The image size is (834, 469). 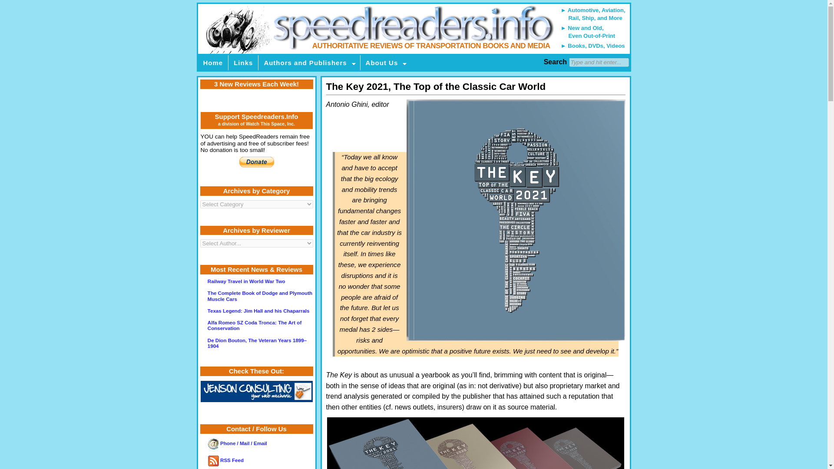 I want to click on About Us, so click(x=386, y=63).